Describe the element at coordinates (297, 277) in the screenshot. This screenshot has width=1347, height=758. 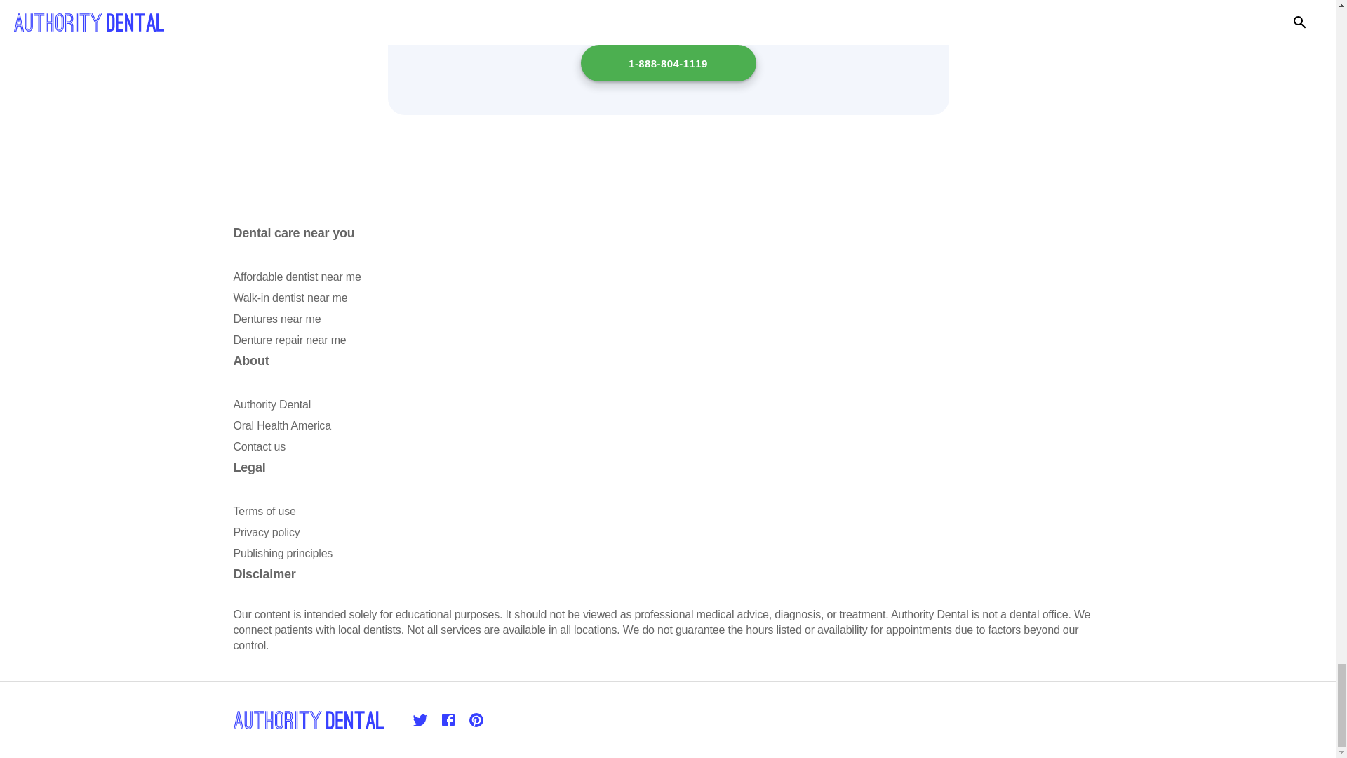
I see `Affordable dentist near me` at that location.